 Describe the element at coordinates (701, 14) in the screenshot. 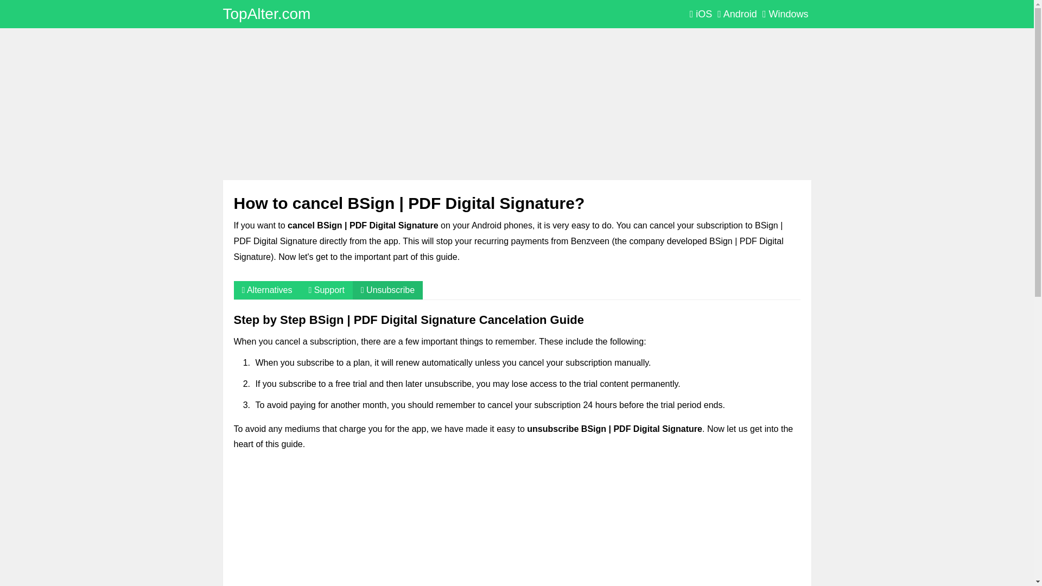

I see `iOS` at that location.